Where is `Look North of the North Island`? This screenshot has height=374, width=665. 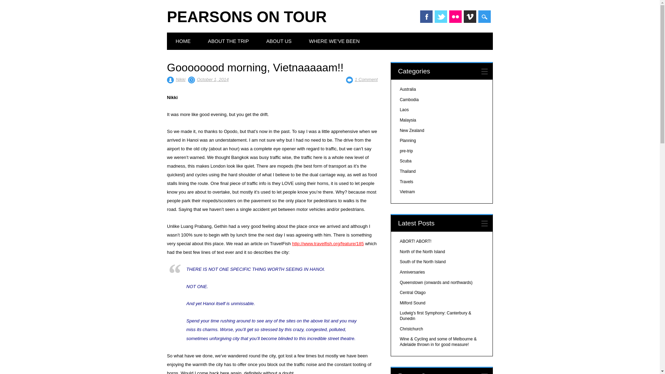 Look North of the North Island is located at coordinates (422, 252).